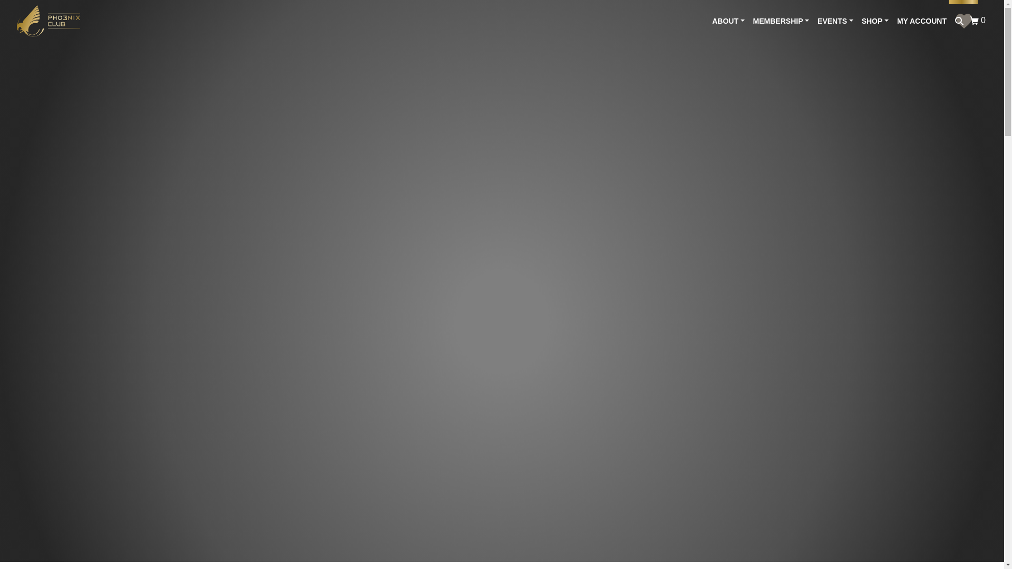 The width and height of the screenshot is (1012, 569). What do you see at coordinates (781, 21) in the screenshot?
I see `About` at bounding box center [781, 21].